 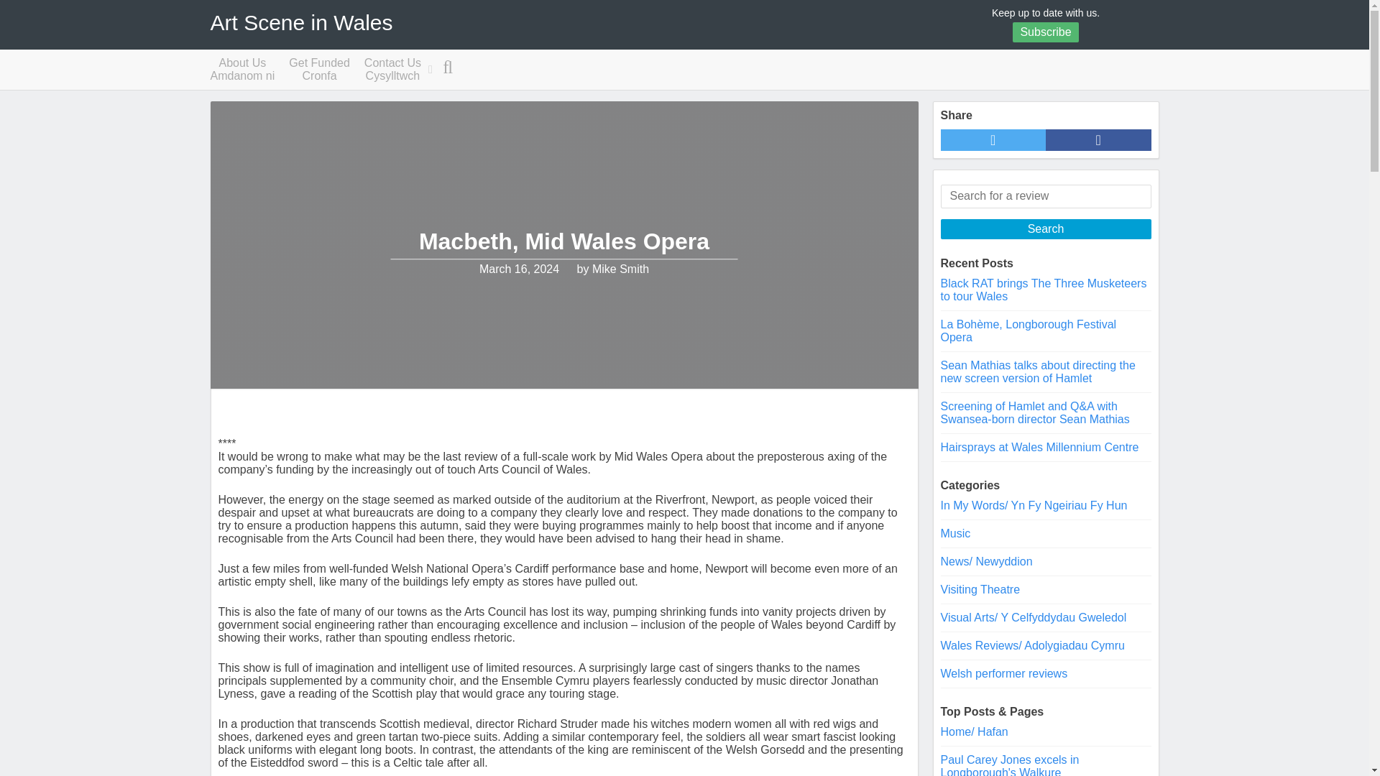 What do you see at coordinates (392, 70) in the screenshot?
I see `Posts by Mike Smith` at bounding box center [392, 70].